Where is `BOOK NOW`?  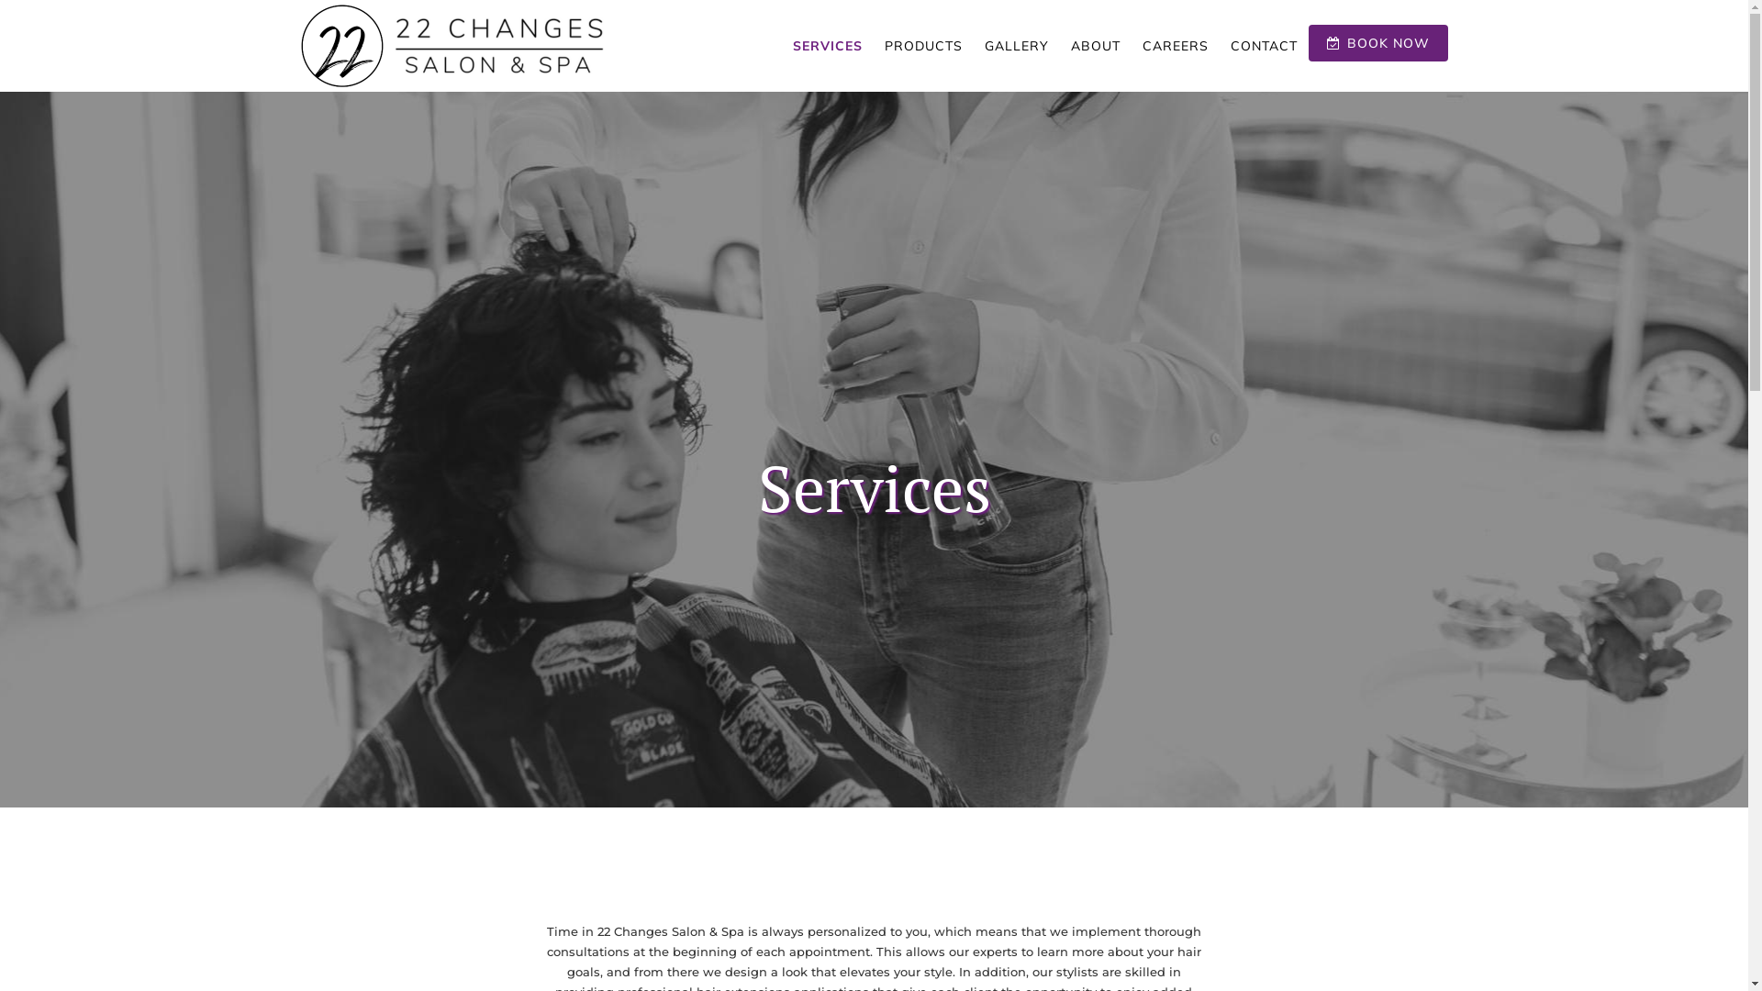 BOOK NOW is located at coordinates (1378, 43).